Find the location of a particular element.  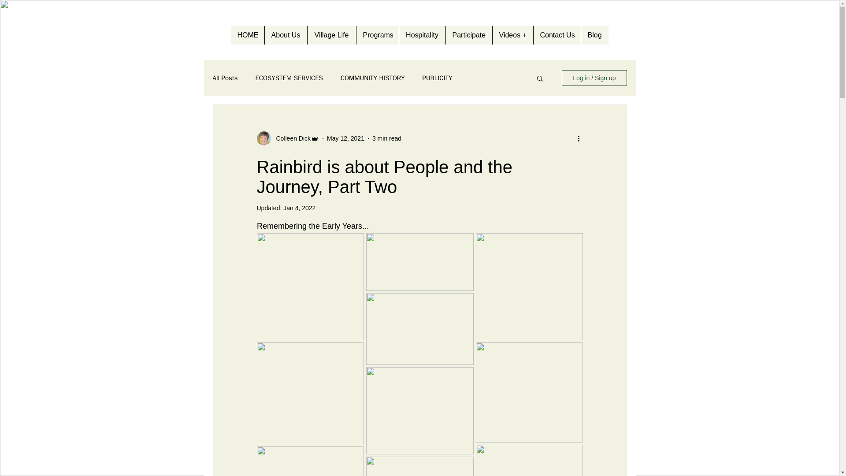

Village Life is located at coordinates (330, 35).